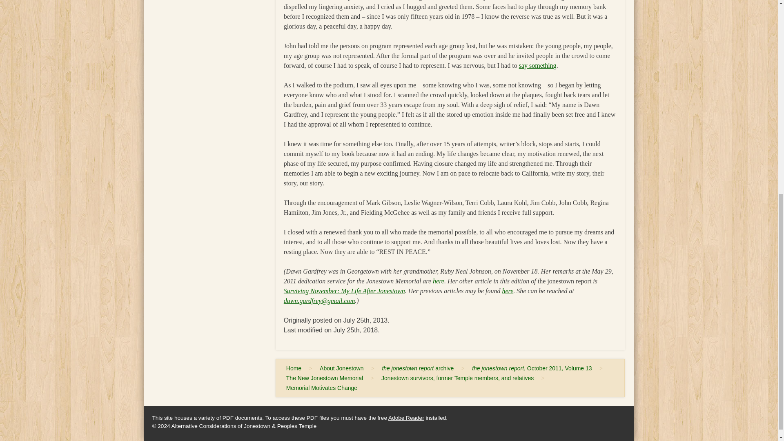  I want to click on Home, so click(294, 368).